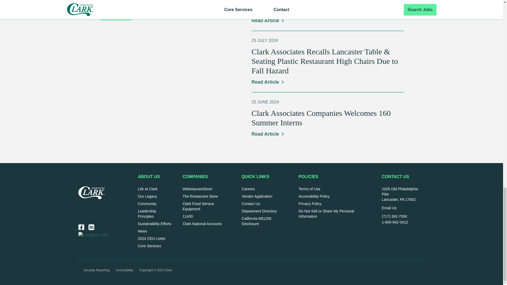 This screenshot has width=507, height=285. Describe the element at coordinates (147, 203) in the screenshot. I see `Community` at that location.